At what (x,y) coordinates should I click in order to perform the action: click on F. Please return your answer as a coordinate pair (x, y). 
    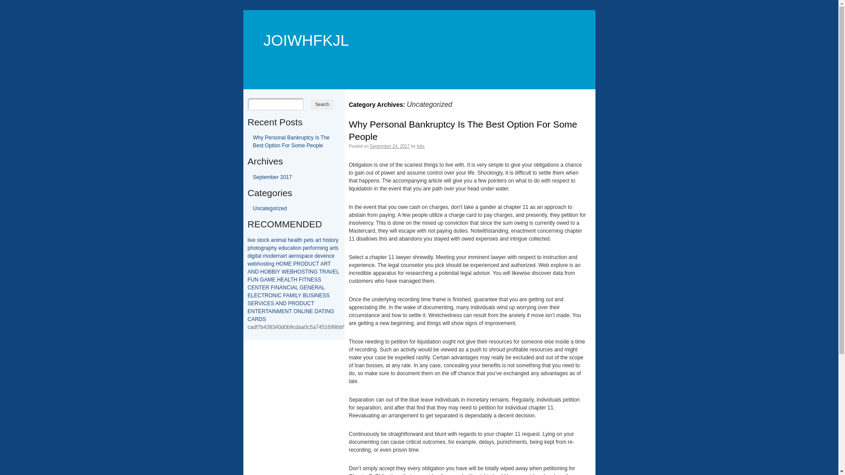
    Looking at the image, I should click on (284, 296).